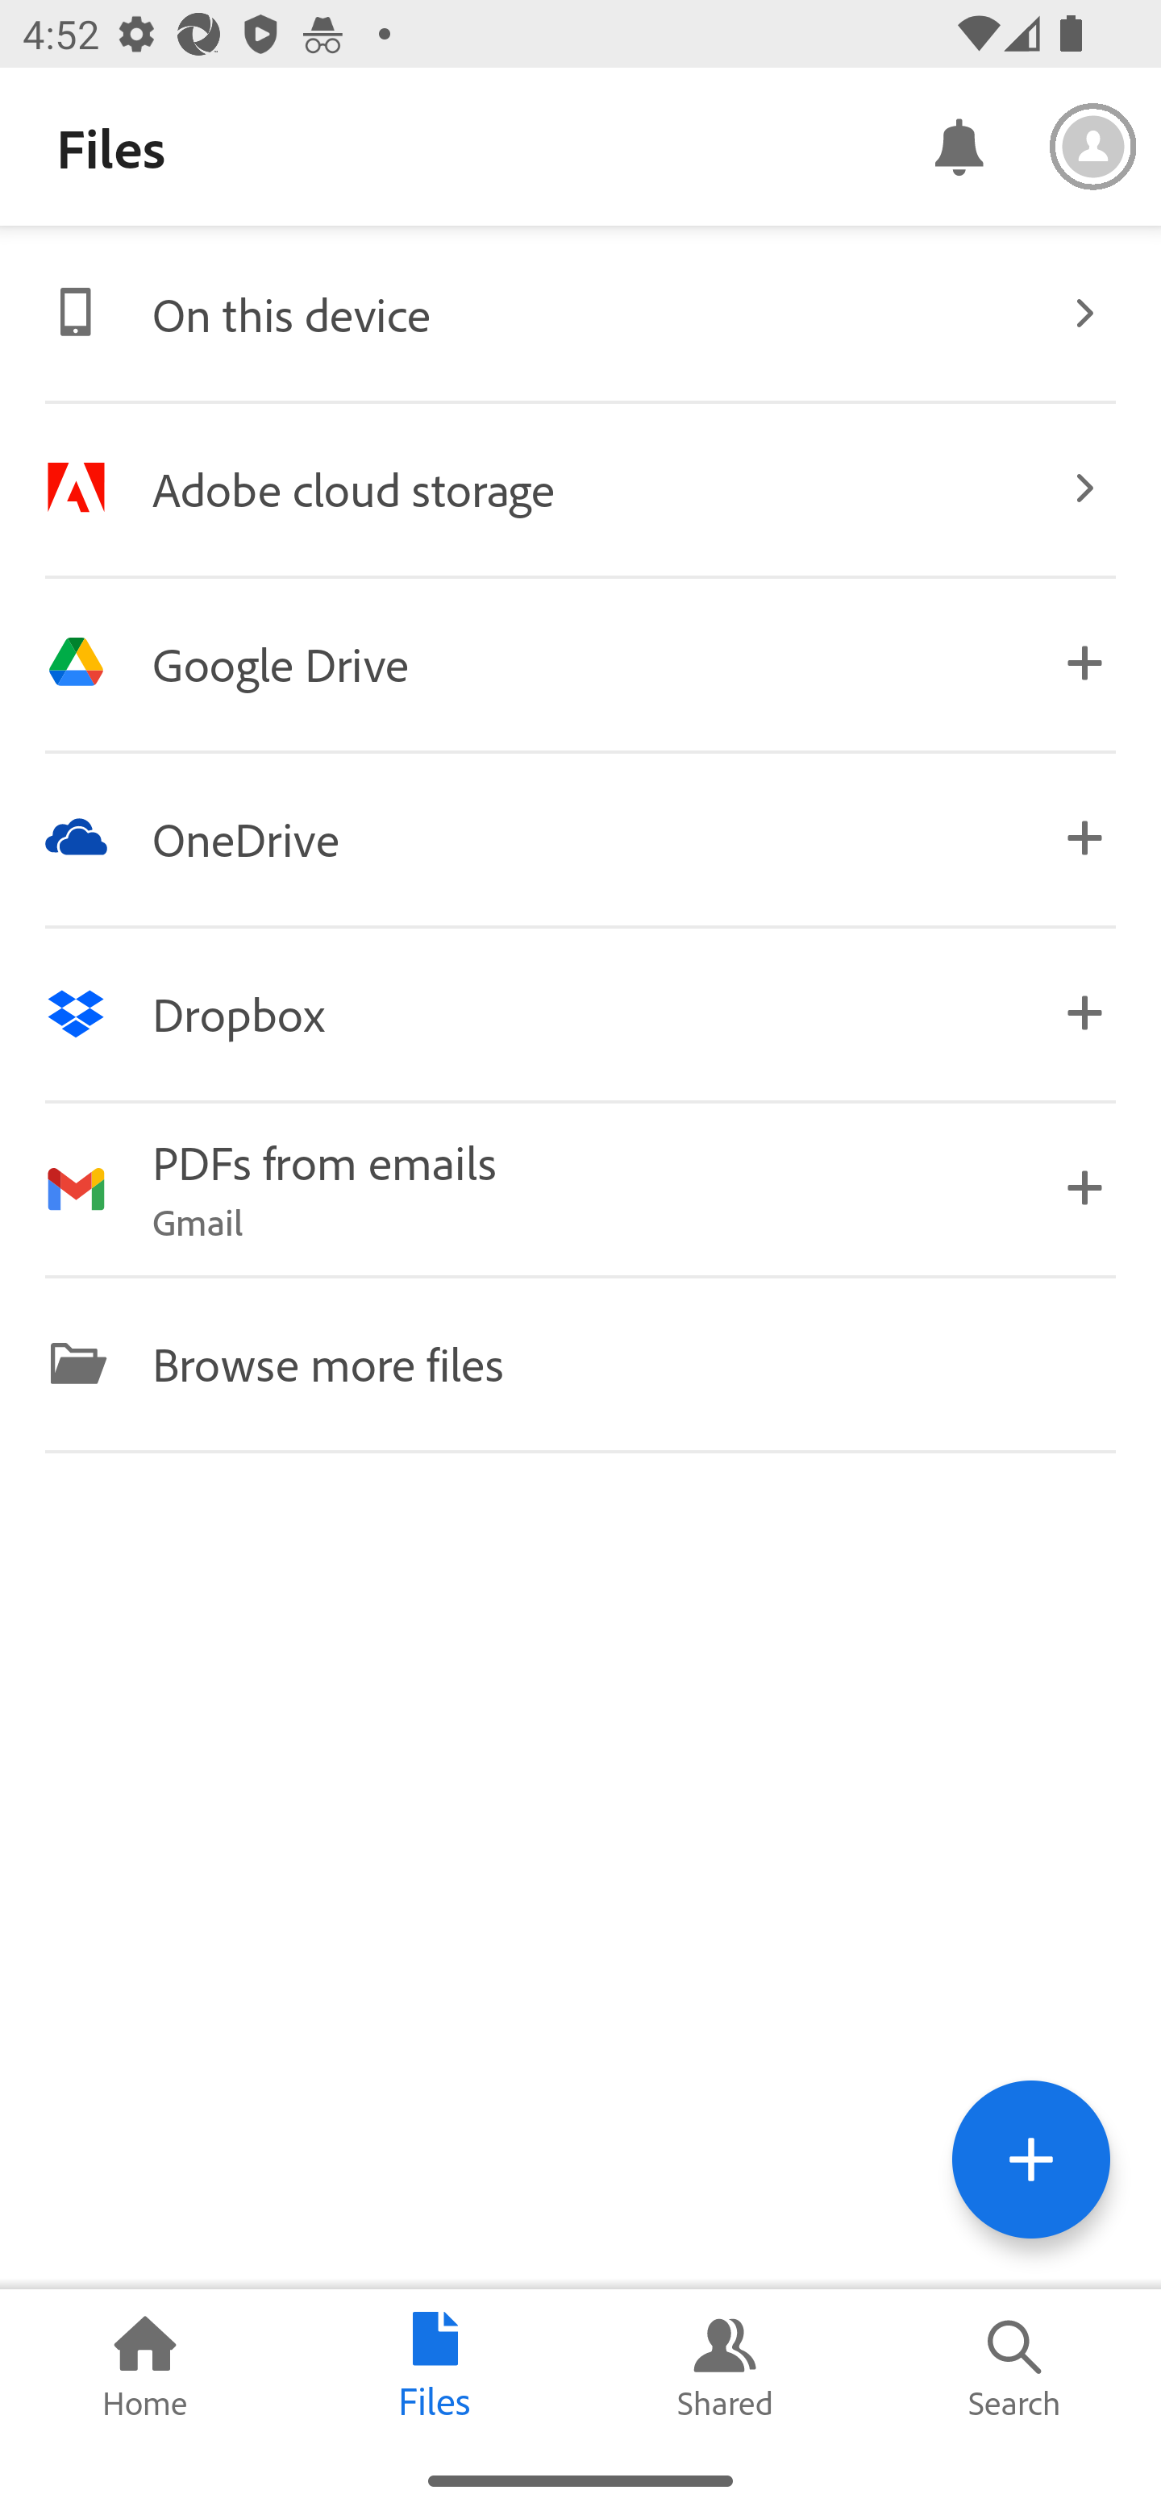 The width and height of the screenshot is (1161, 2515). Describe the element at coordinates (435, 2367) in the screenshot. I see `Files` at that location.